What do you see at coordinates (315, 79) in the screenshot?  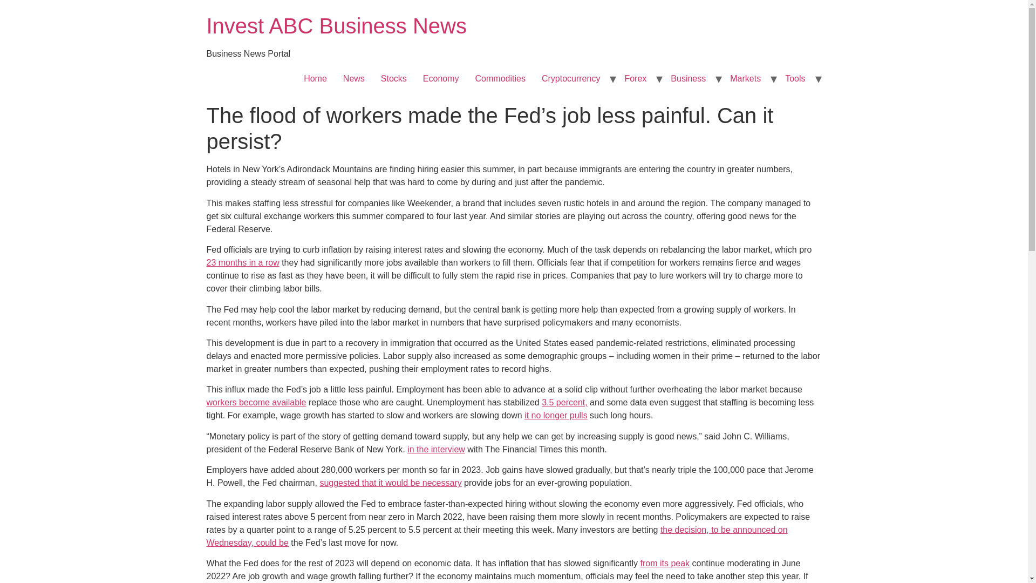 I see `Home` at bounding box center [315, 79].